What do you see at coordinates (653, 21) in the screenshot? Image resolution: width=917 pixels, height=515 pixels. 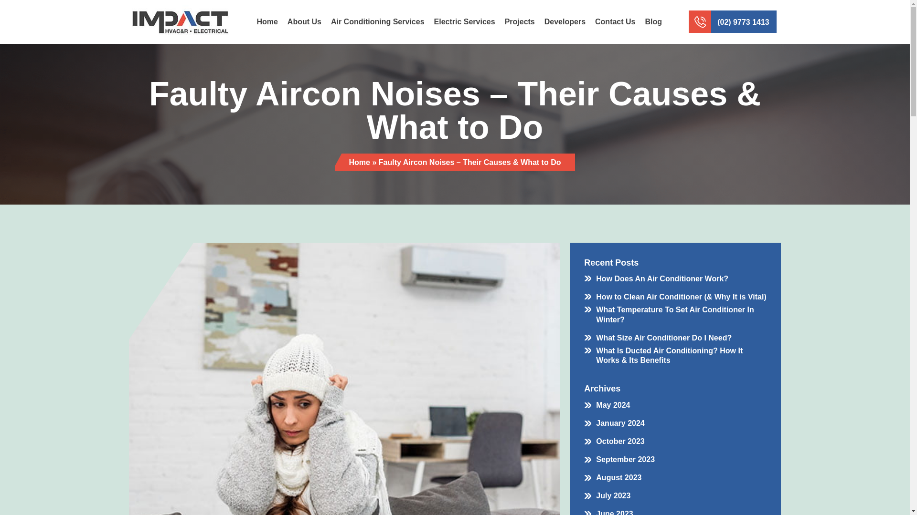 I see `Blog` at bounding box center [653, 21].